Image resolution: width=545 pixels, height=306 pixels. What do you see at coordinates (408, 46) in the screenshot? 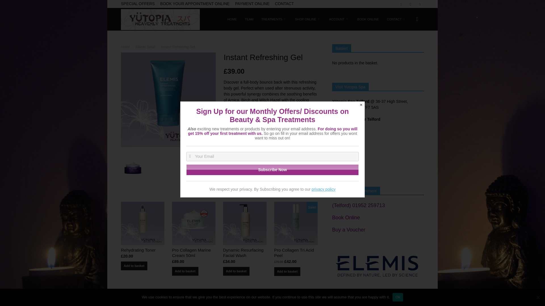
I see `Search` at bounding box center [408, 46].